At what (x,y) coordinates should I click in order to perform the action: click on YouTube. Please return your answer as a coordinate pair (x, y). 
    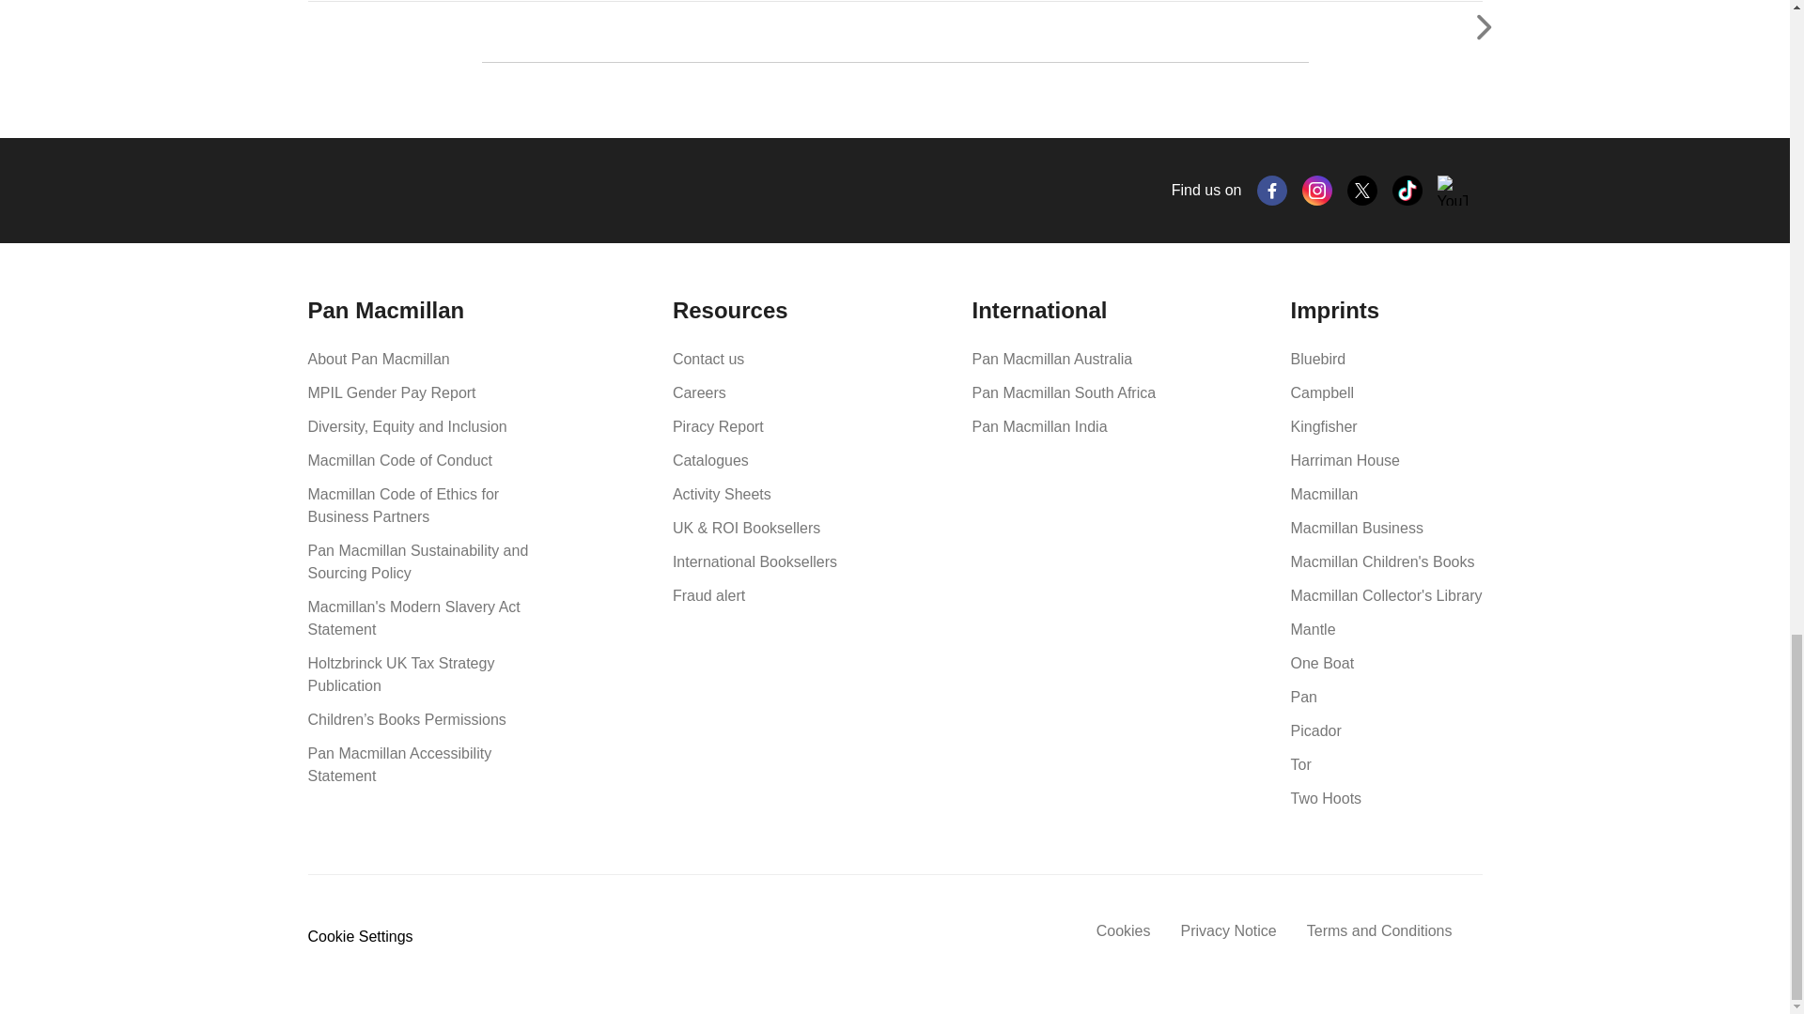
    Looking at the image, I should click on (1453, 190).